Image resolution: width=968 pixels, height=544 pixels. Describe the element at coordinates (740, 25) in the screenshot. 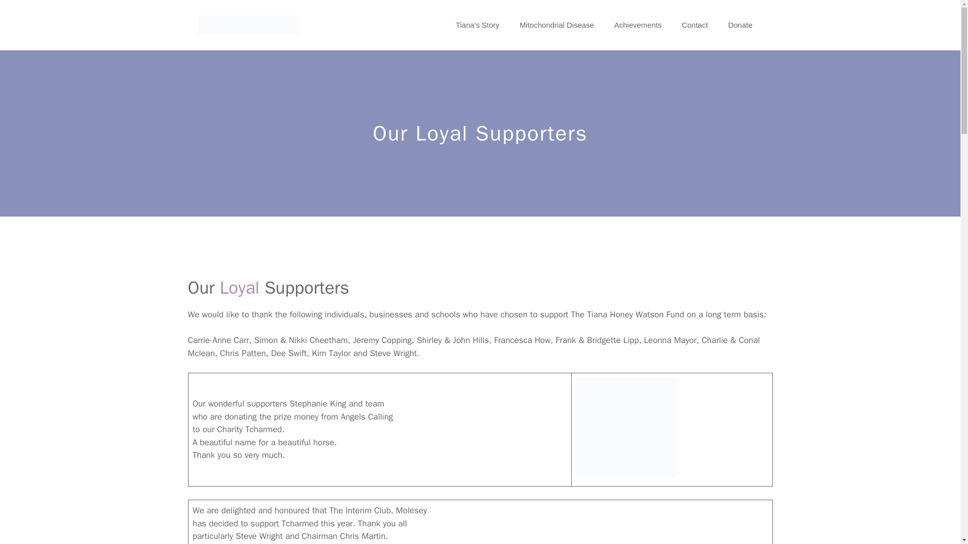

I see `Donate` at that location.